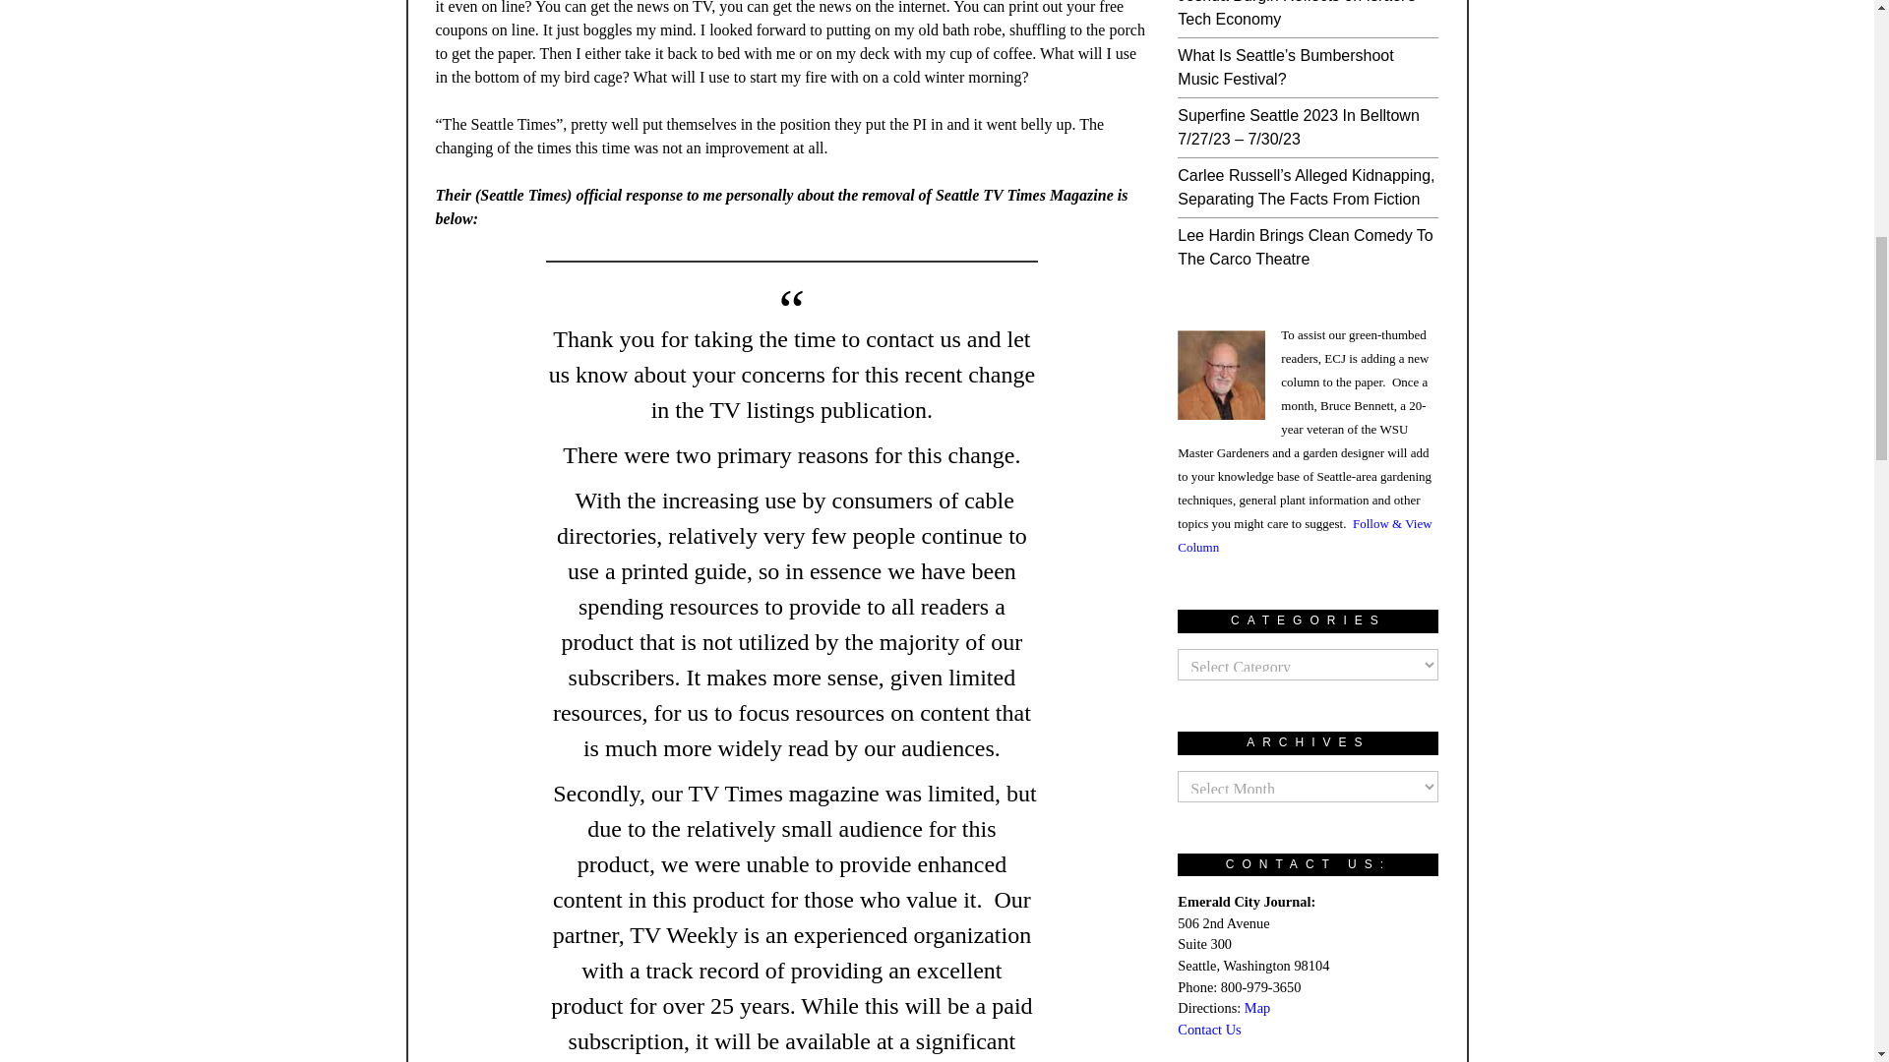 This screenshot has width=1889, height=1062. I want to click on Lee Hardin Brings Clean Comedy To The Carco Theatre, so click(1305, 248).